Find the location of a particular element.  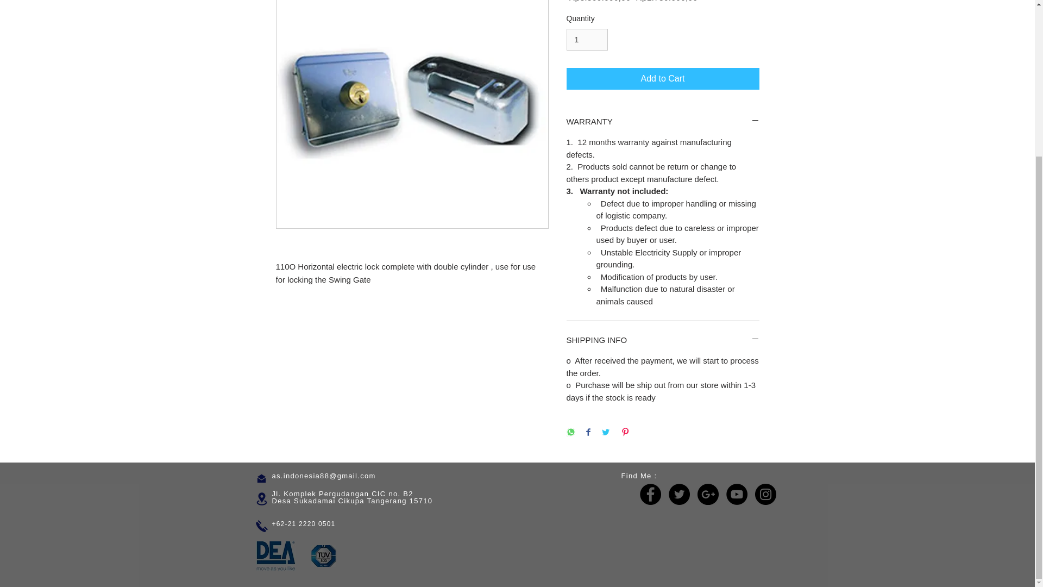

WARRANTY is located at coordinates (663, 121).